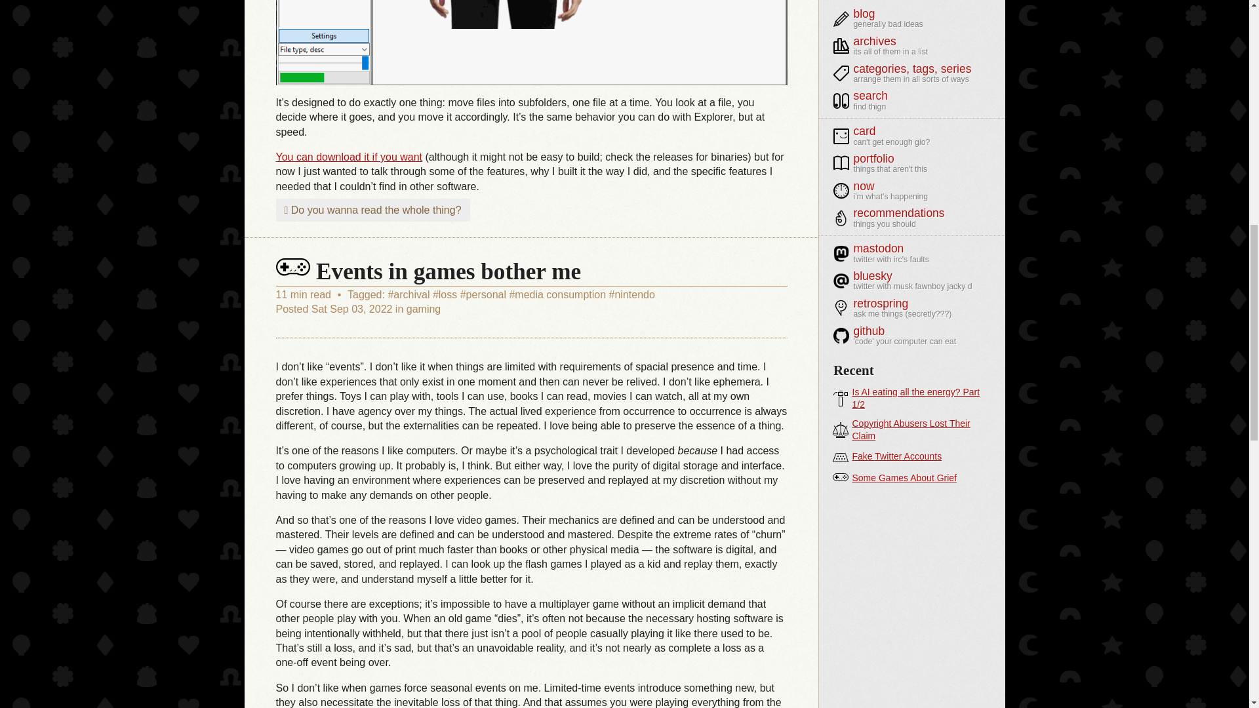  What do you see at coordinates (349, 157) in the screenshot?
I see `You can download it if you want` at bounding box center [349, 157].